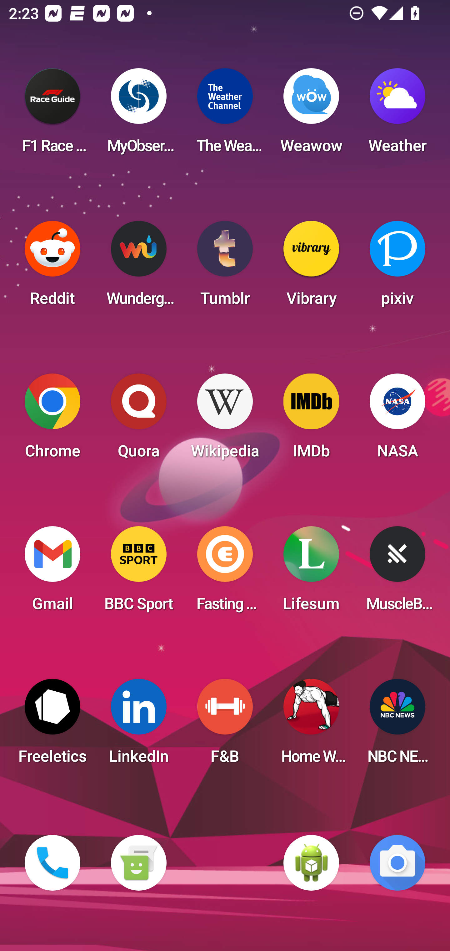 The height and width of the screenshot is (951, 450). What do you see at coordinates (311, 114) in the screenshot?
I see `Weawow` at bounding box center [311, 114].